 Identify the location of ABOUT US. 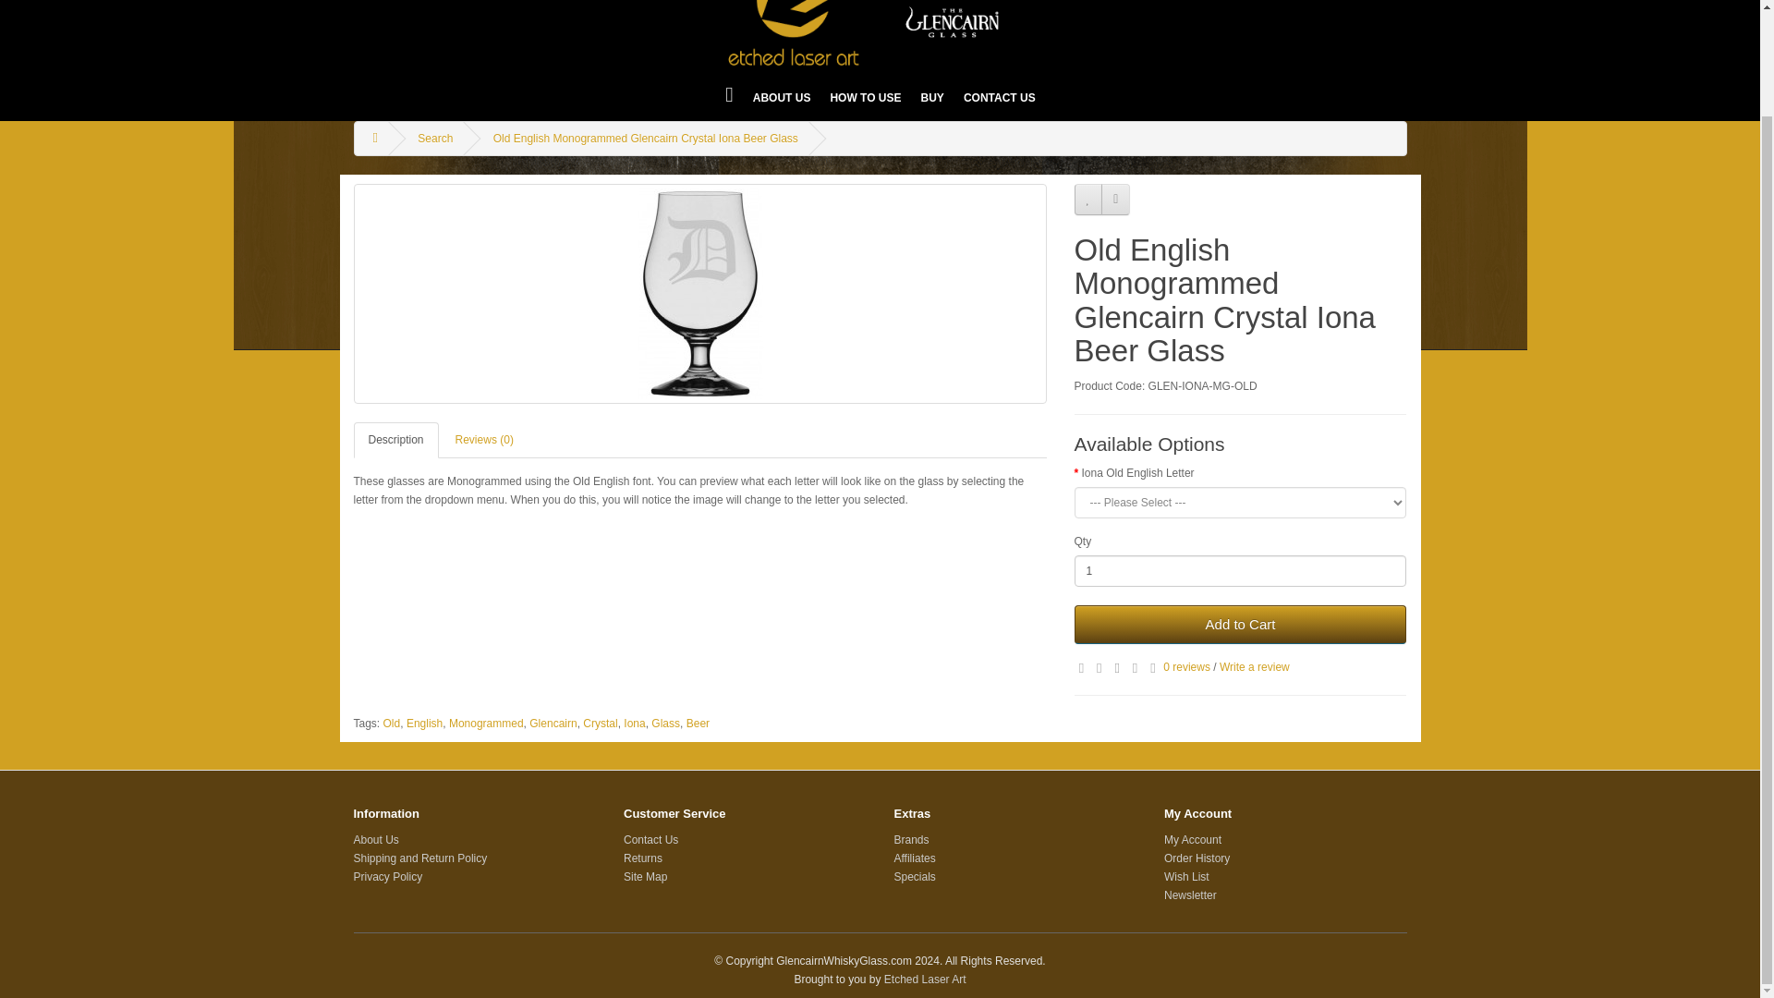
(782, 98).